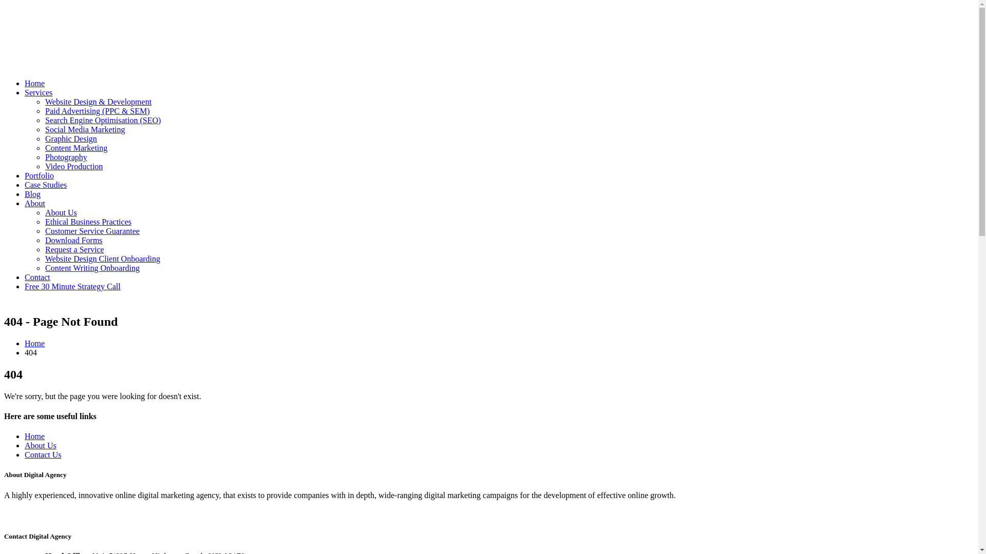 The image size is (986, 554). Describe the element at coordinates (39, 92) in the screenshot. I see `Services` at that location.